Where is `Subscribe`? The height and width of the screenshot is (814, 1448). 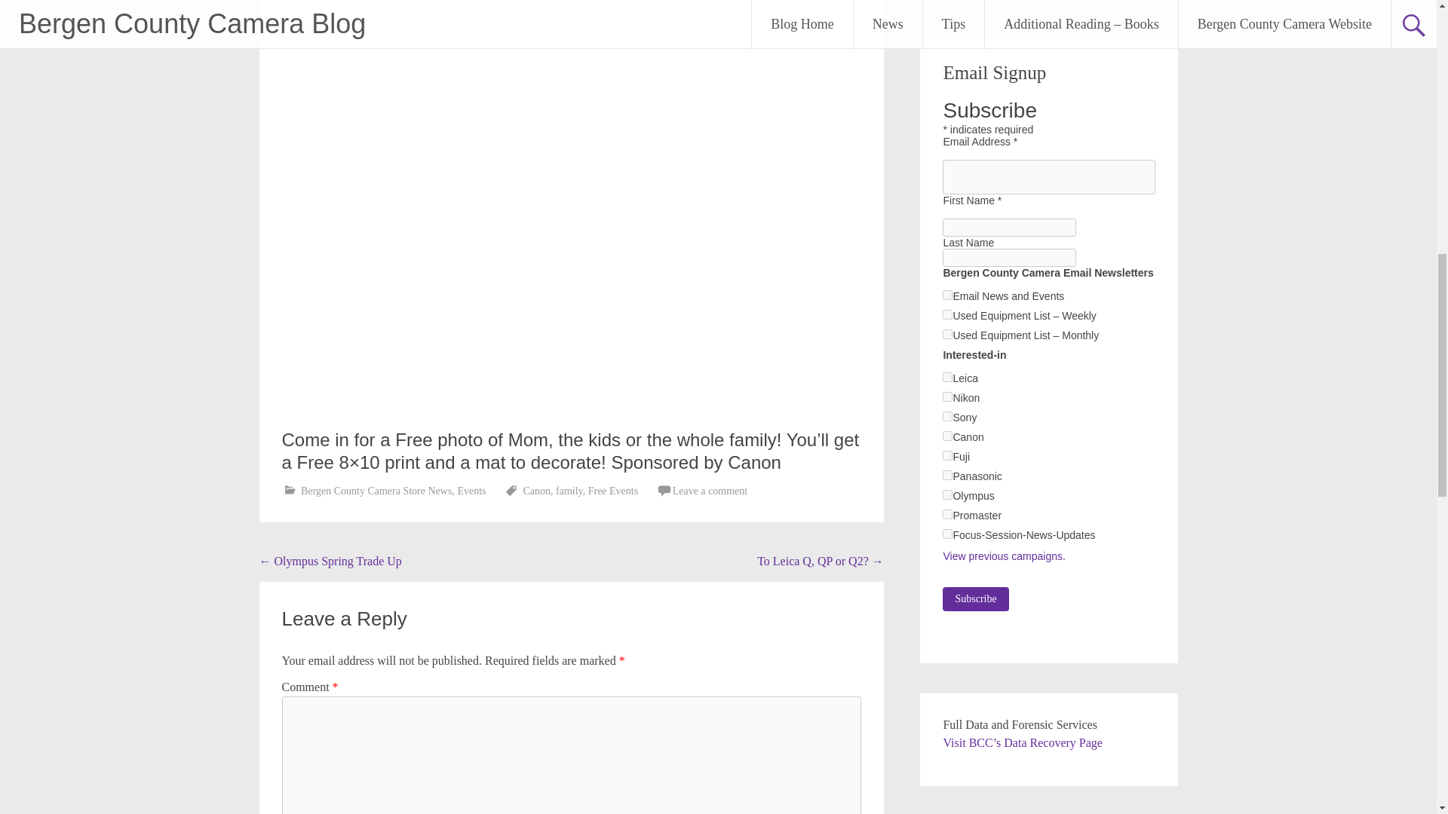 Subscribe is located at coordinates (974, 598).